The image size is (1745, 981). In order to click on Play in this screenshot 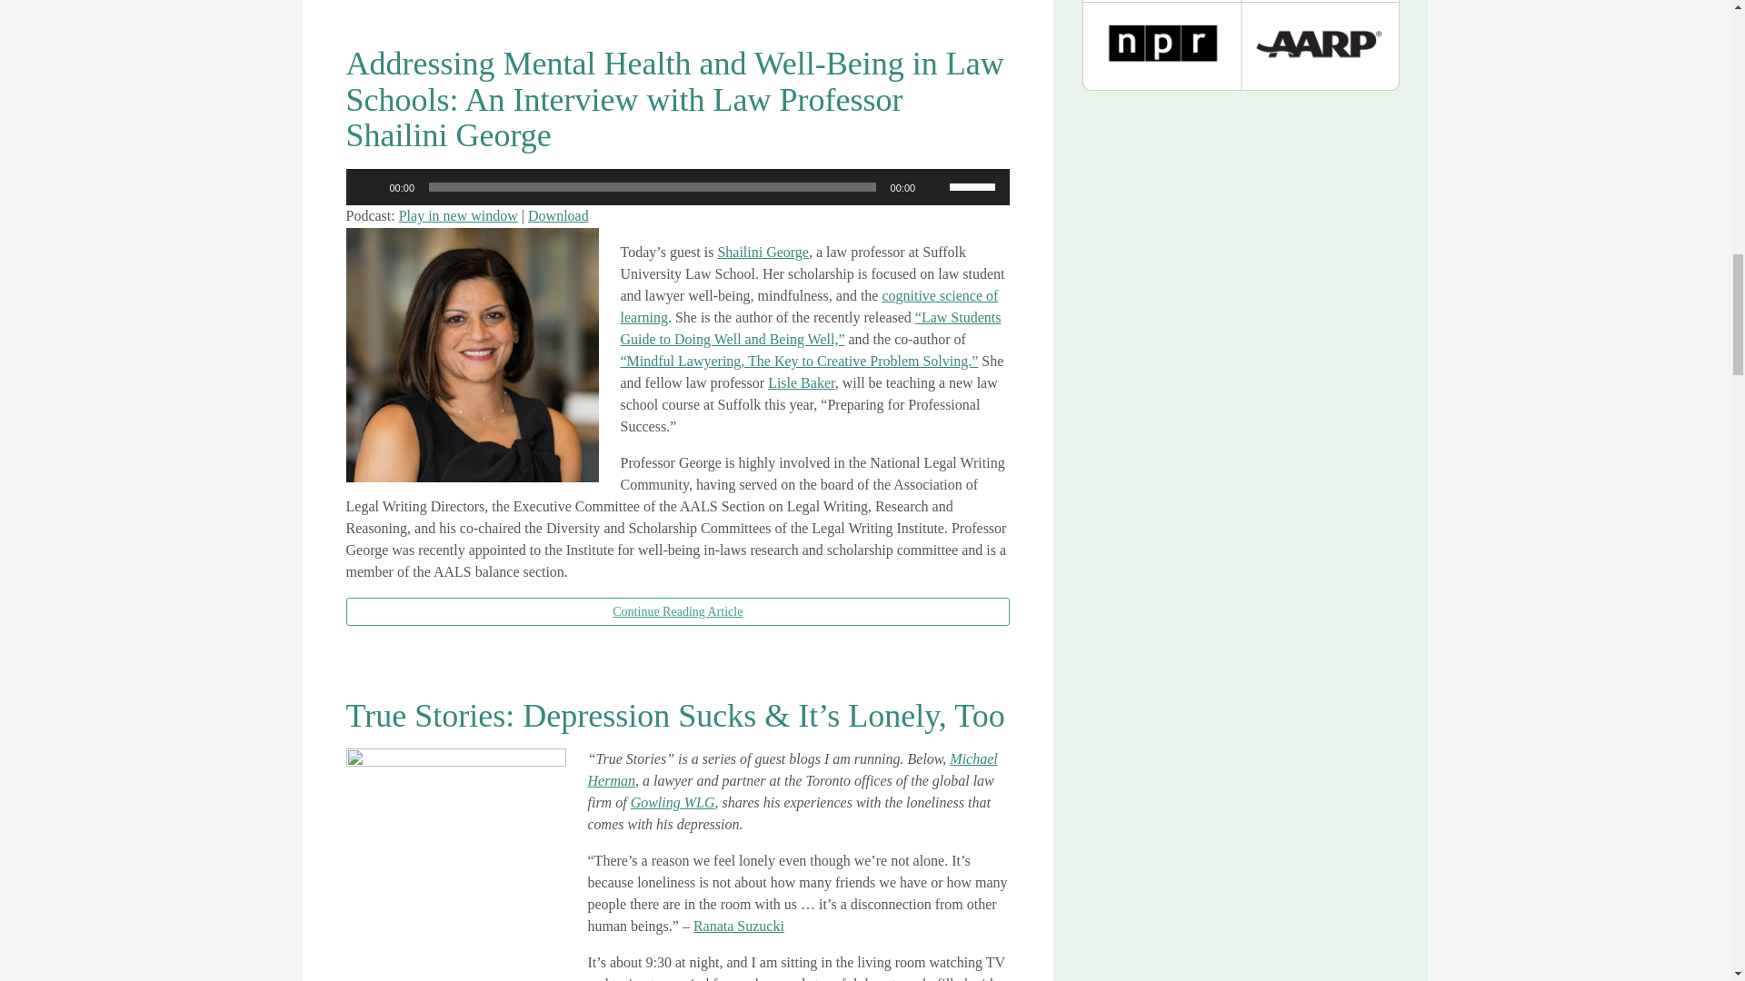, I will do `click(369, 187)`.